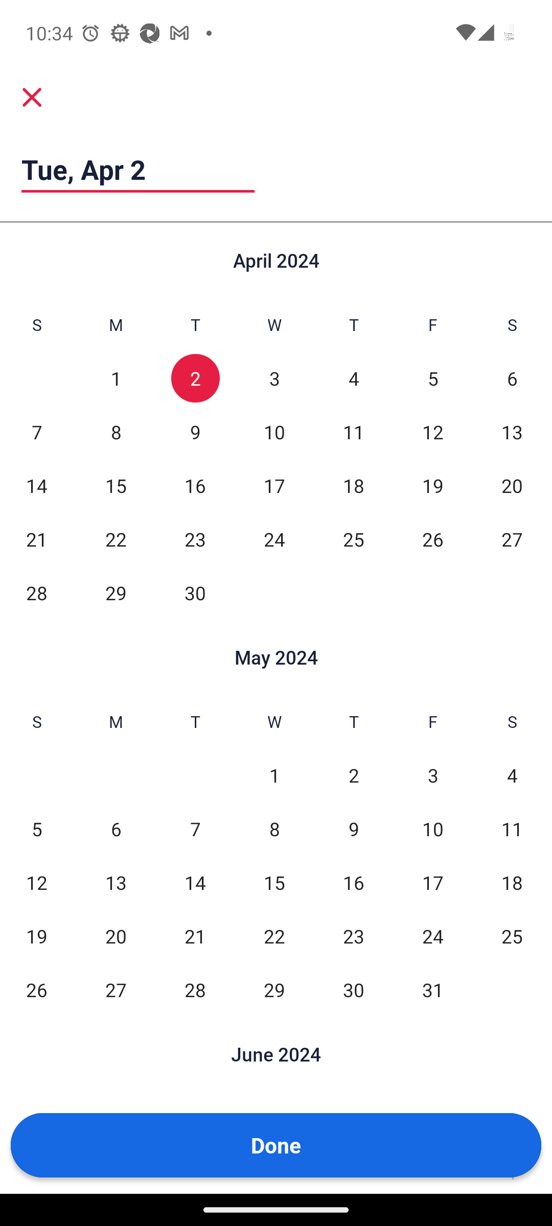 Image resolution: width=552 pixels, height=1226 pixels. I want to click on 2 Thu, May 2, Not Selected, so click(354, 774).